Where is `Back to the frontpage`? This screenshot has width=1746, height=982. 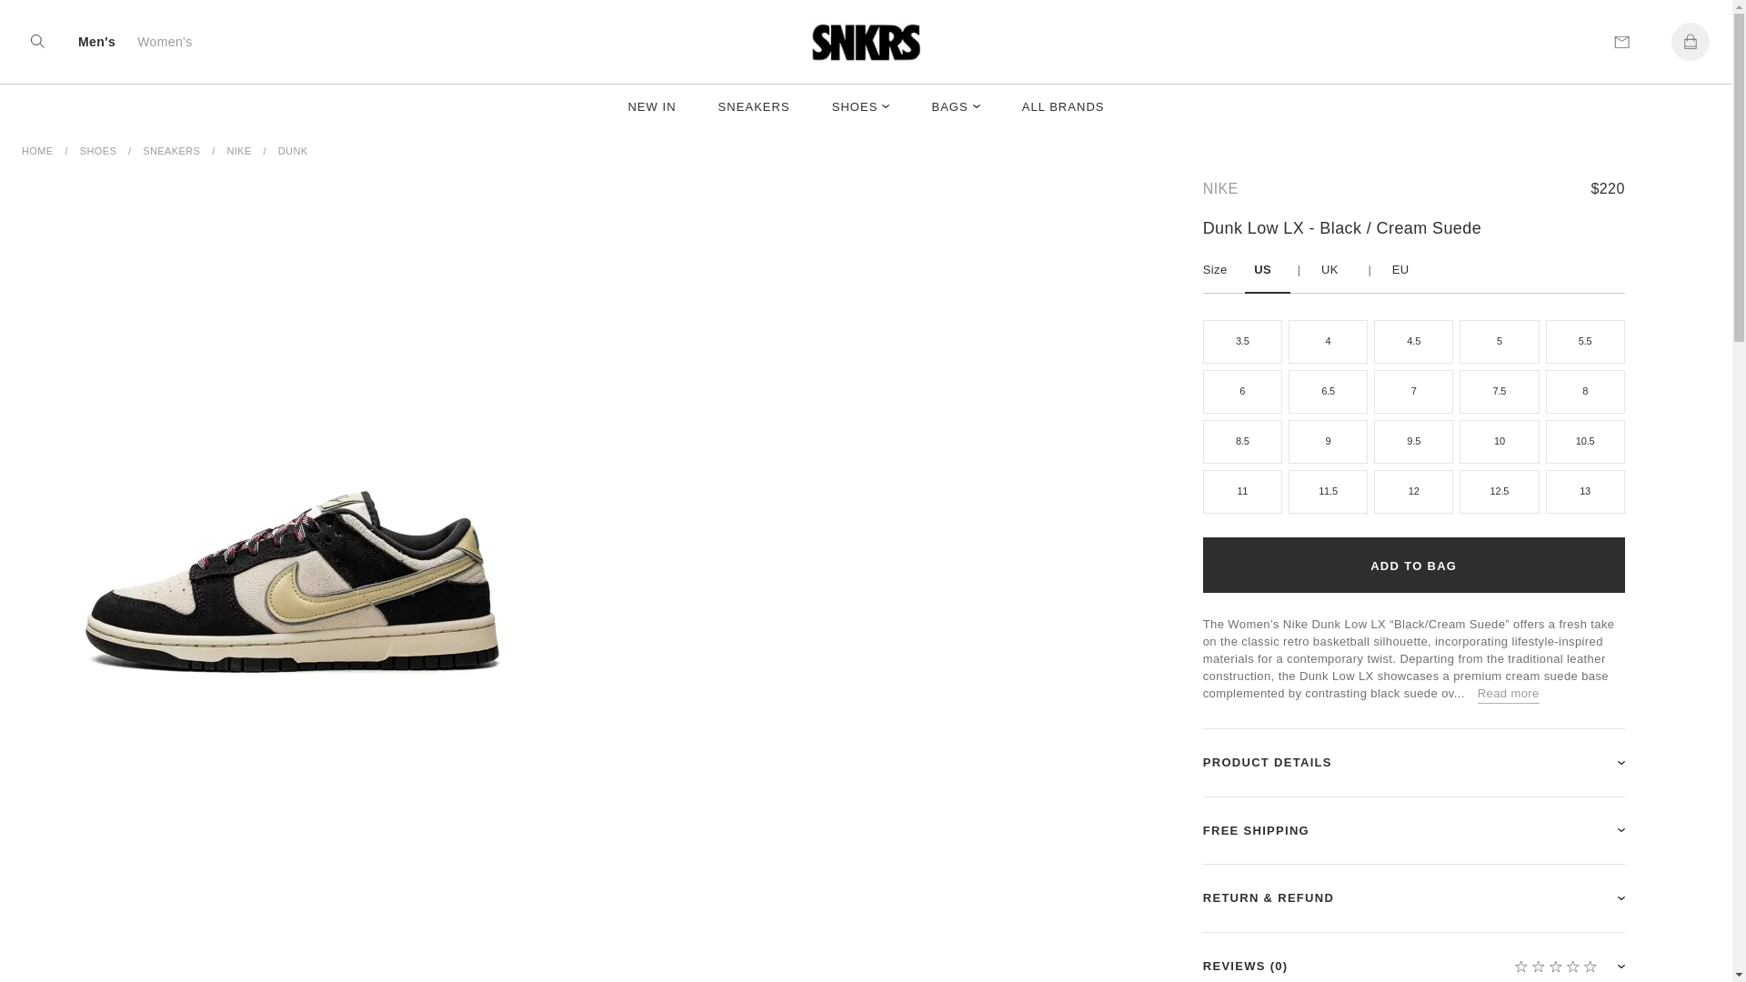
Back to the frontpage is located at coordinates (37, 151).